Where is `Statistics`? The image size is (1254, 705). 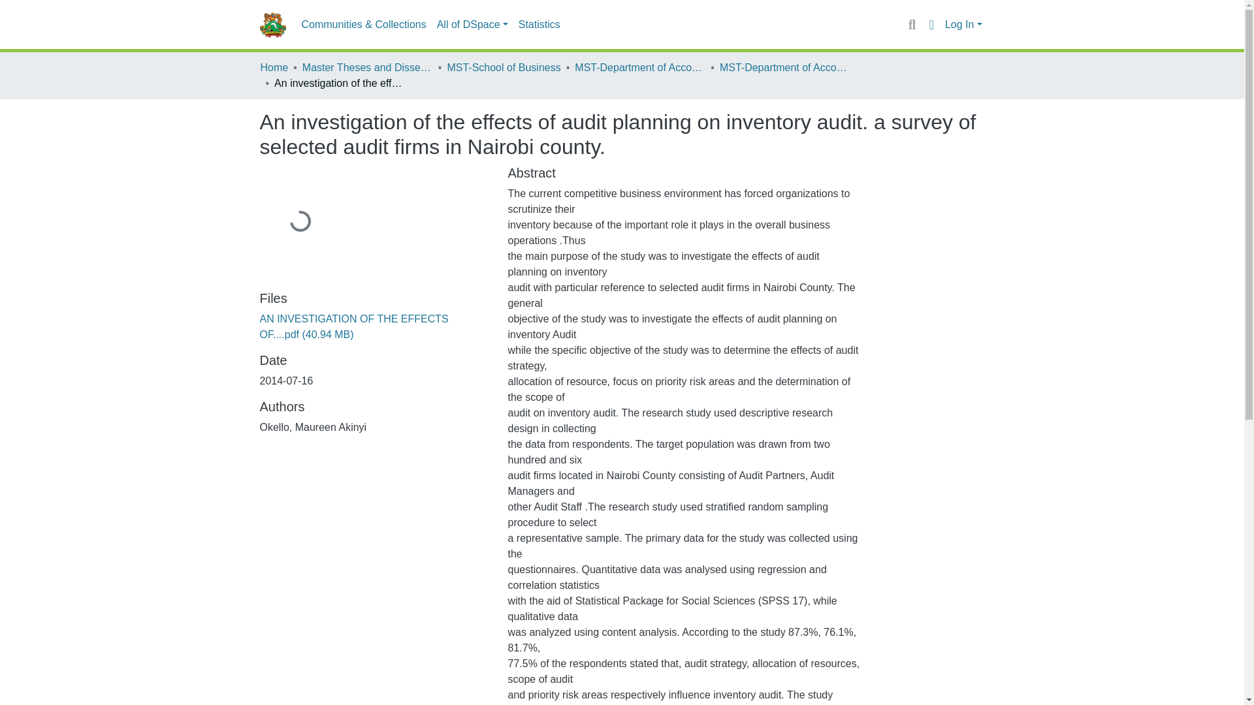 Statistics is located at coordinates (539, 25).